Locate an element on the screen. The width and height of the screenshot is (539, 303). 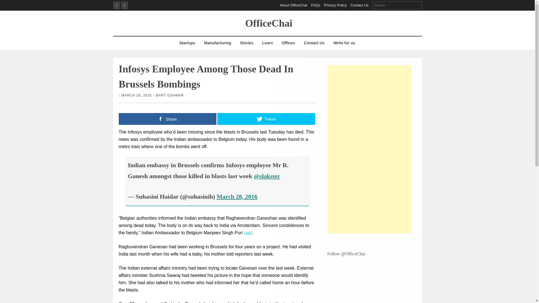
Search is located at coordinates (8, 3).